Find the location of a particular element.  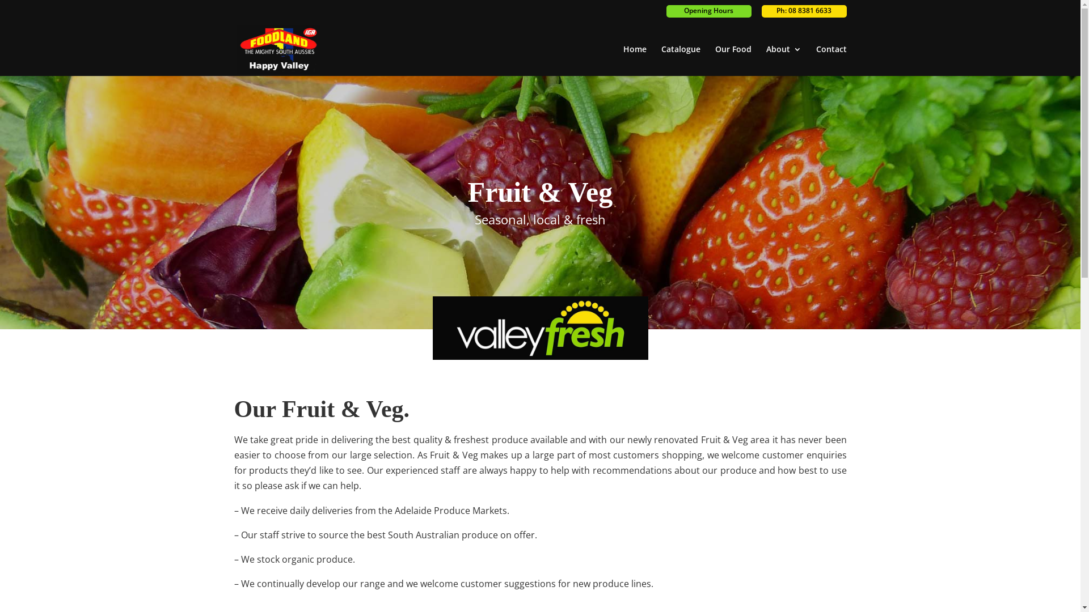

Ph: 08 8381 6633 is located at coordinates (804, 11).